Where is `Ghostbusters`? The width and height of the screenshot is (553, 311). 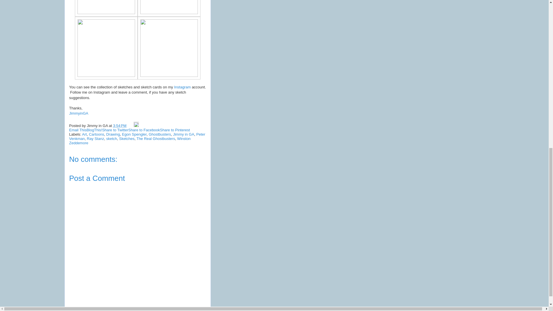 Ghostbusters is located at coordinates (160, 134).